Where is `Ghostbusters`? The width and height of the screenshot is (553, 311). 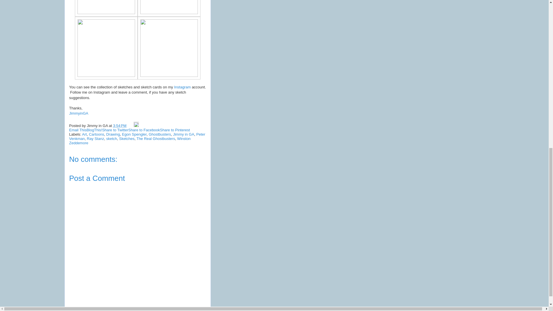 Ghostbusters is located at coordinates (160, 134).